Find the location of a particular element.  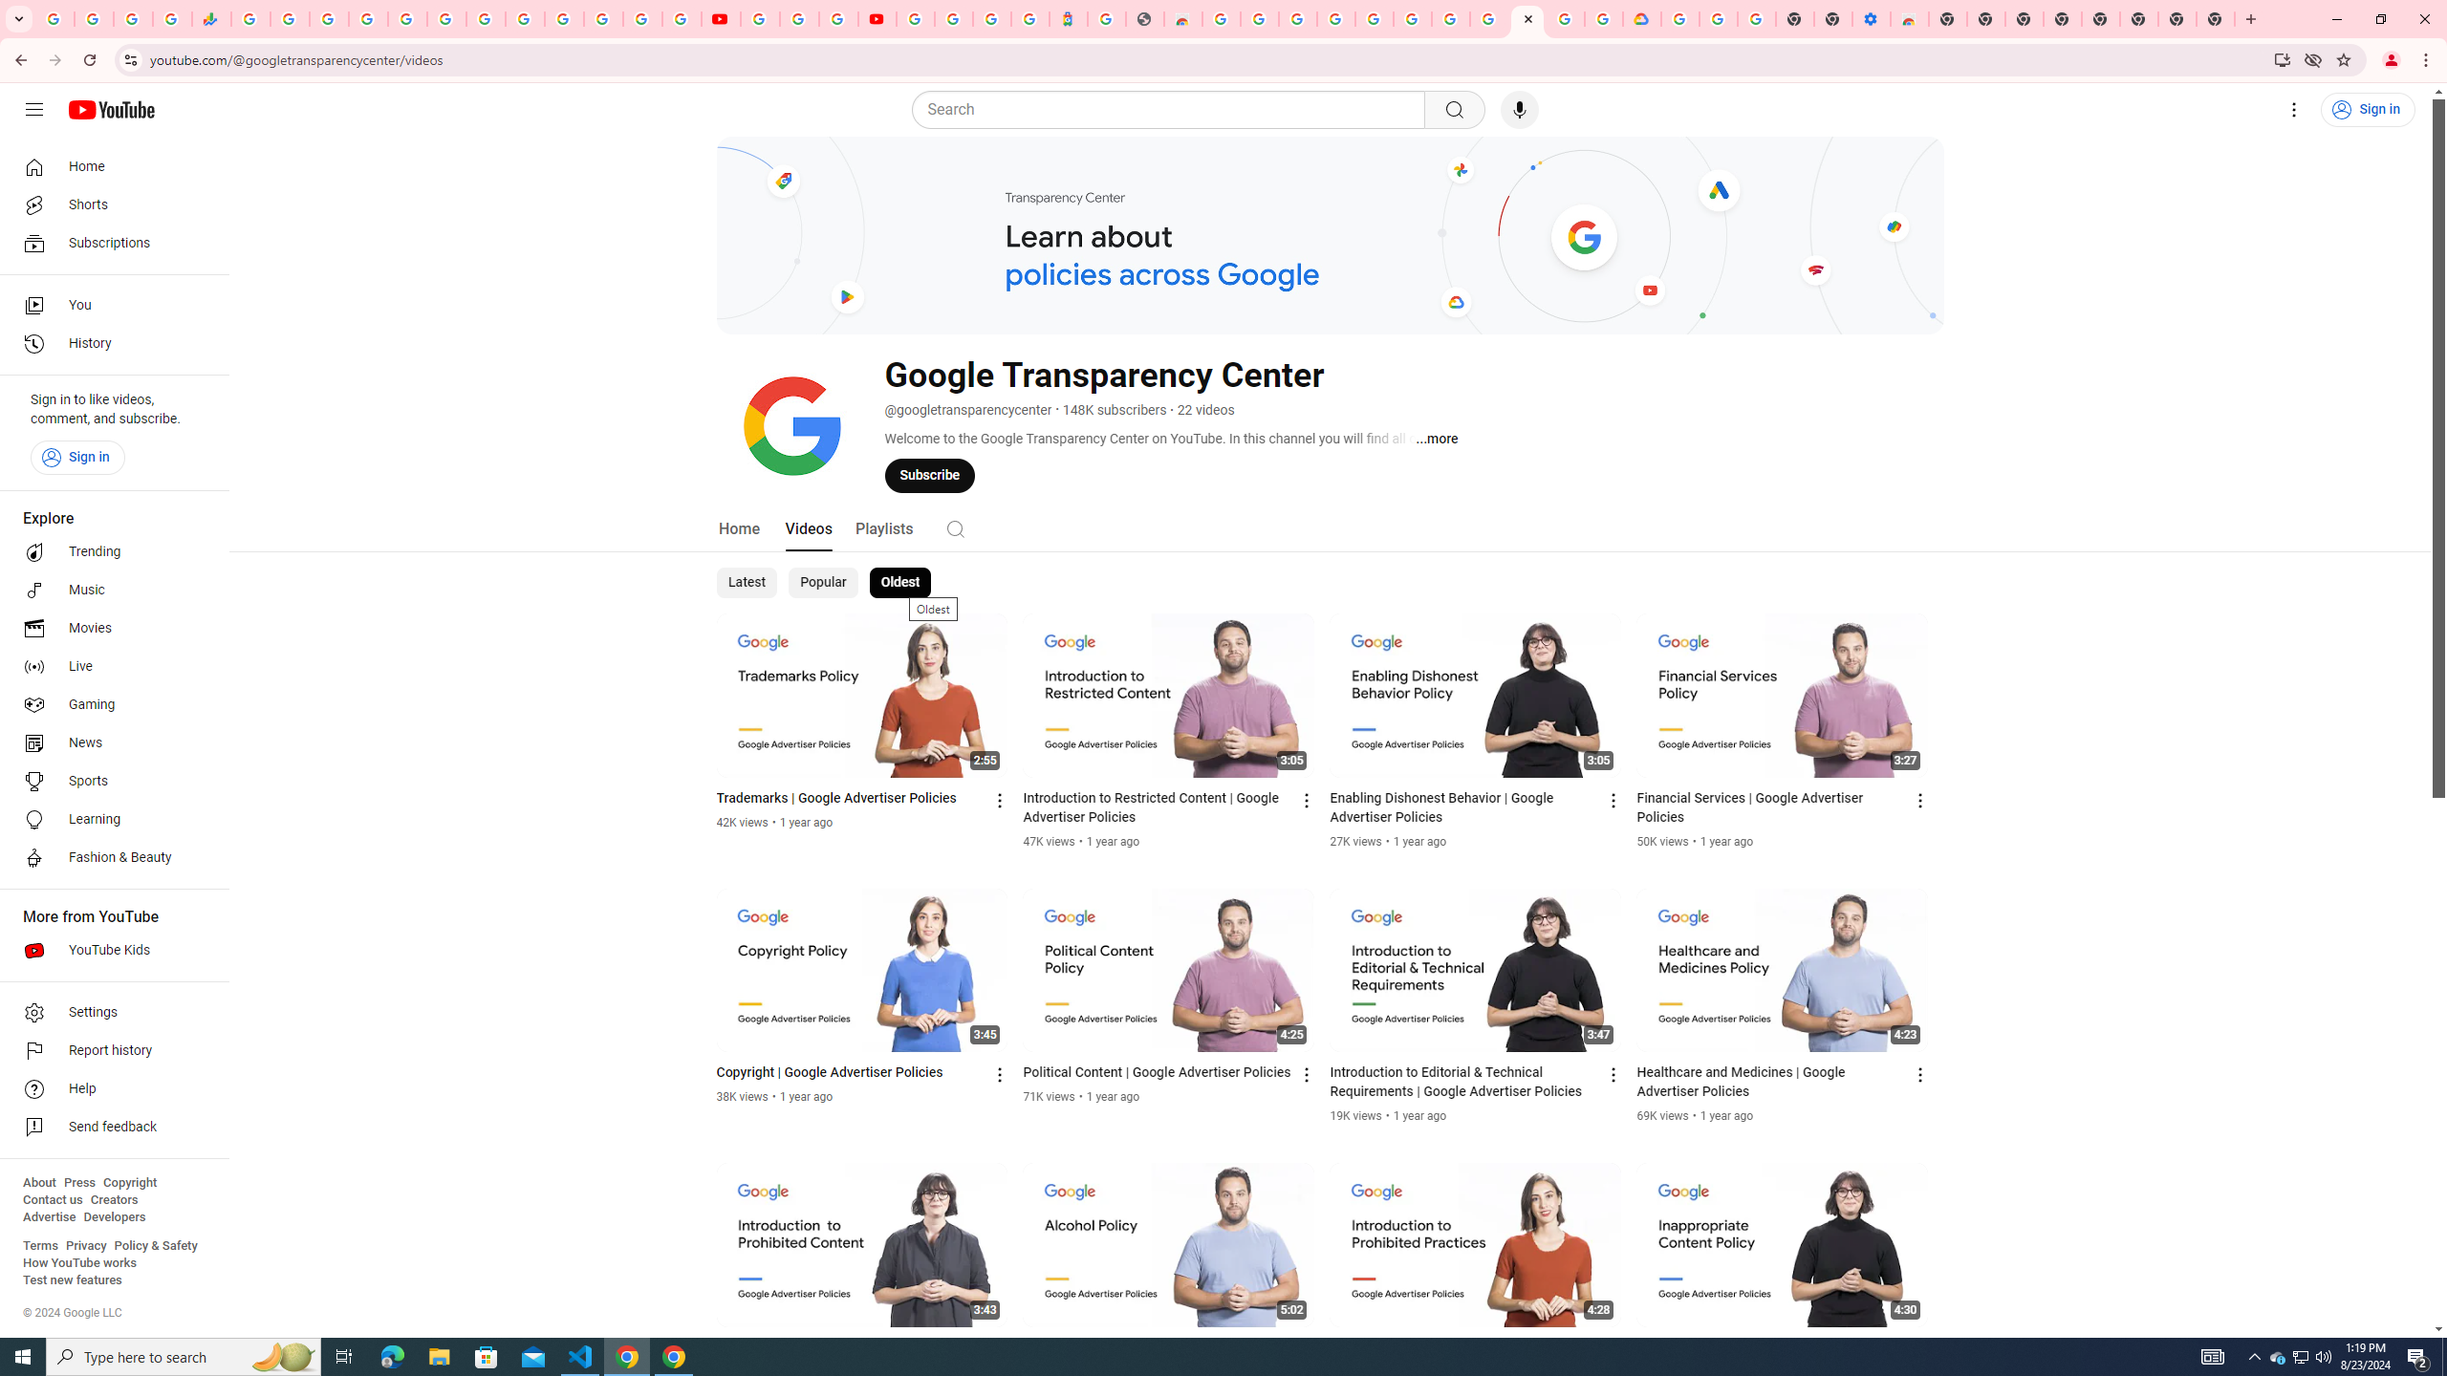

Oldest is located at coordinates (899, 583).